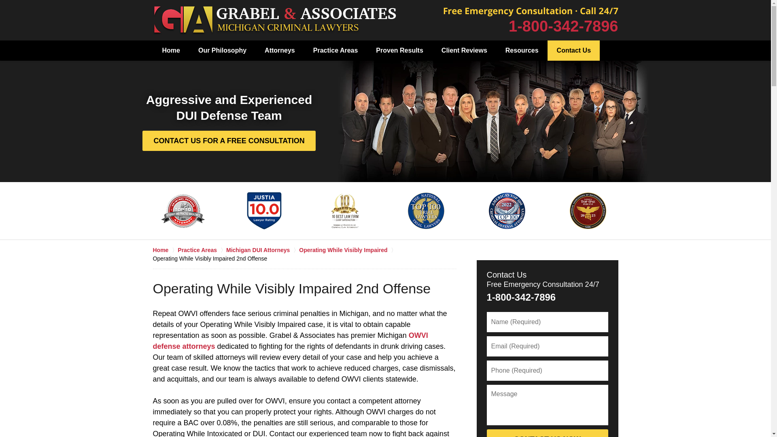 This screenshot has width=777, height=437. What do you see at coordinates (335, 51) in the screenshot?
I see `Practice Areas` at bounding box center [335, 51].